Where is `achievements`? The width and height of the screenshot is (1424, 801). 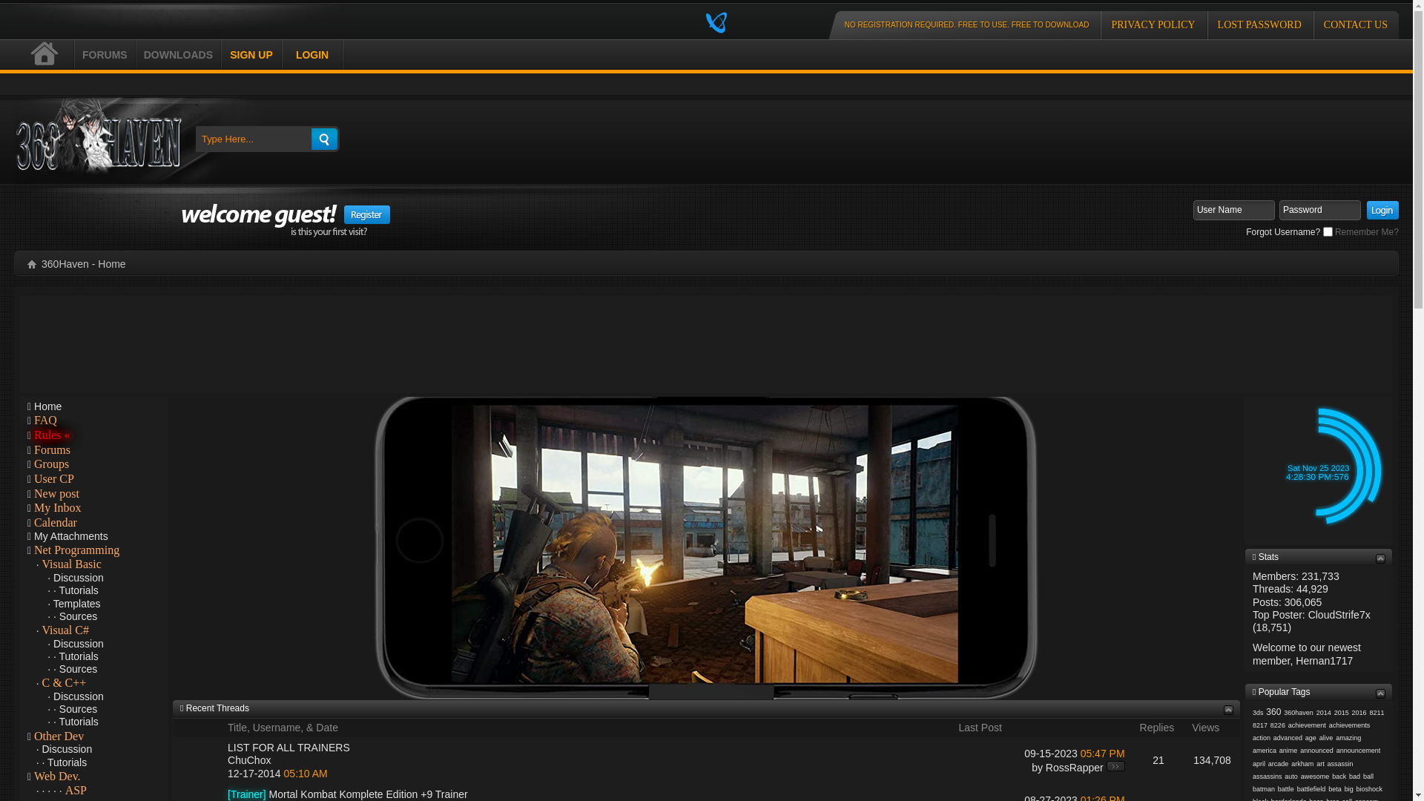
achievements is located at coordinates (1350, 725).